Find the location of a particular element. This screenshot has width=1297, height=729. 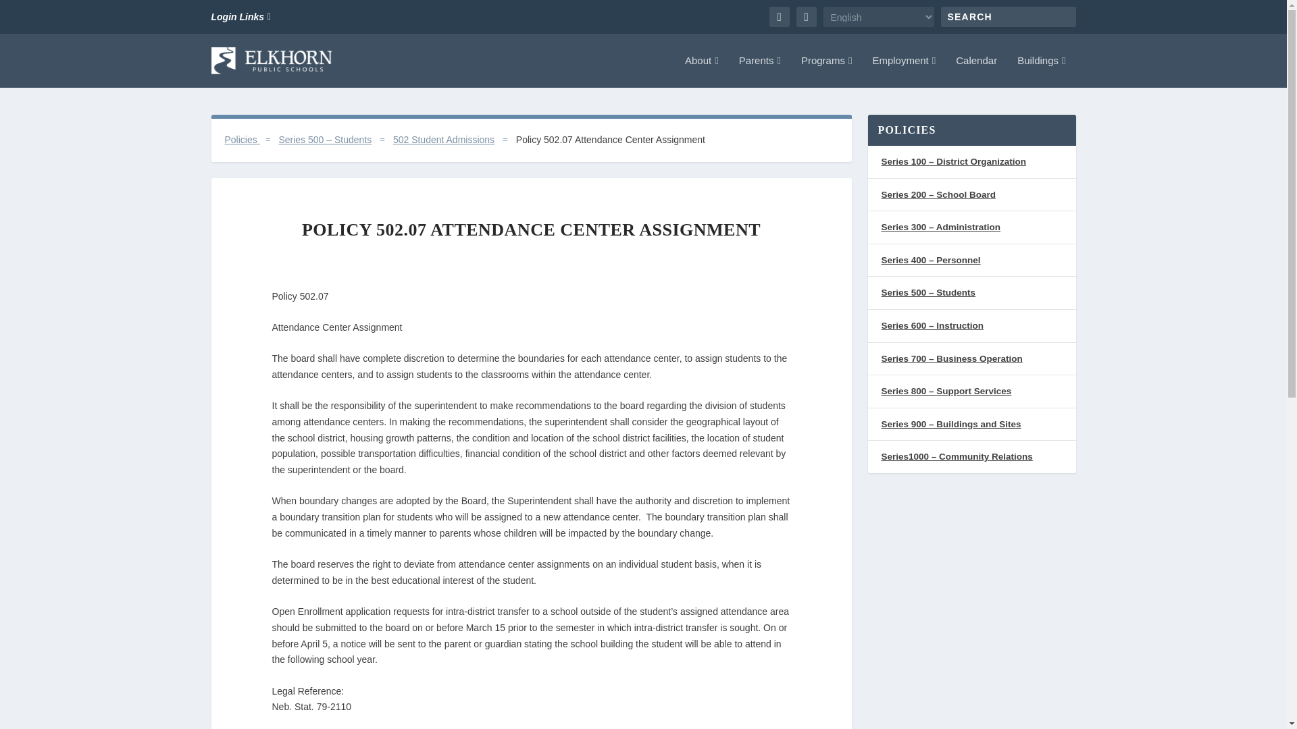

SEARCH is located at coordinates (1084, 13).